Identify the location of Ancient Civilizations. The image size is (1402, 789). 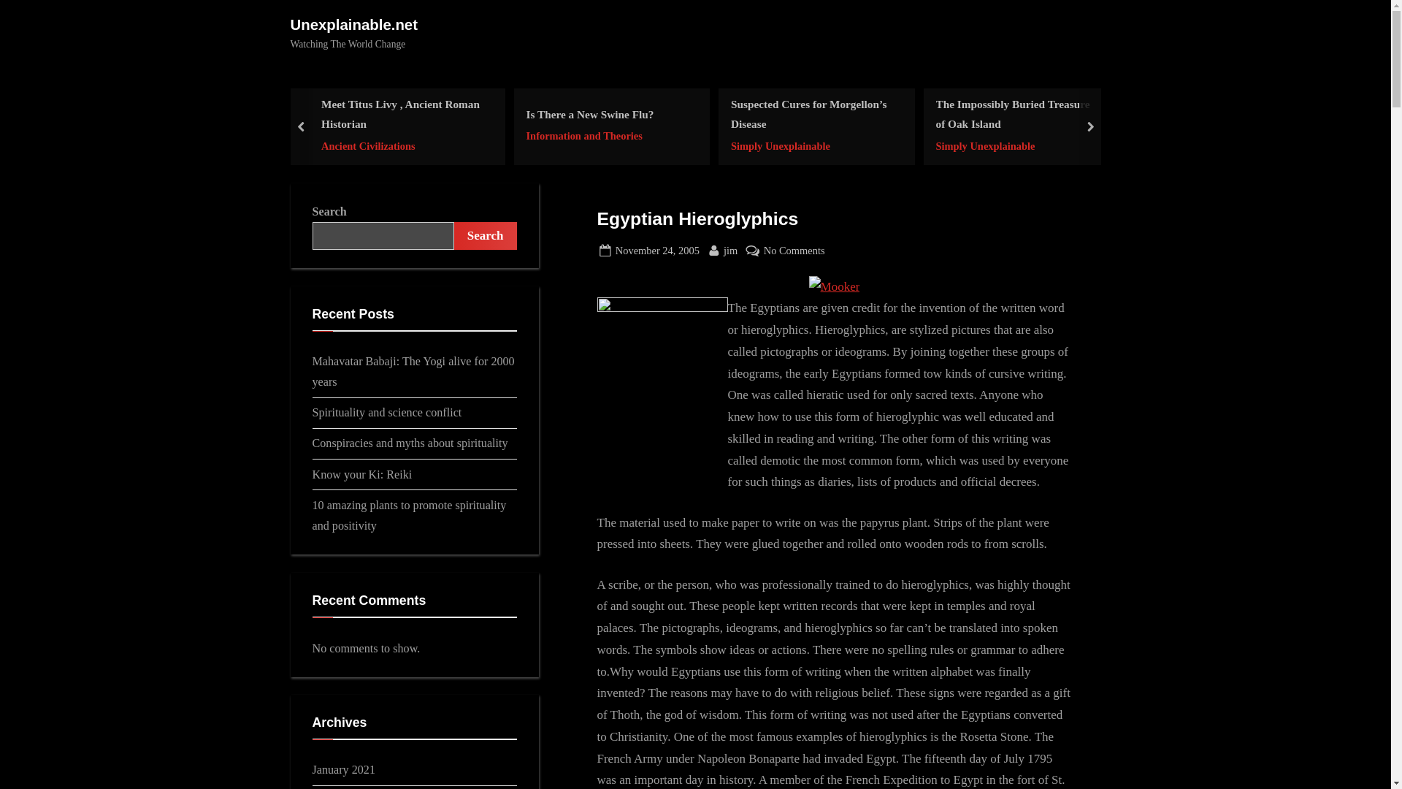
(402, 145).